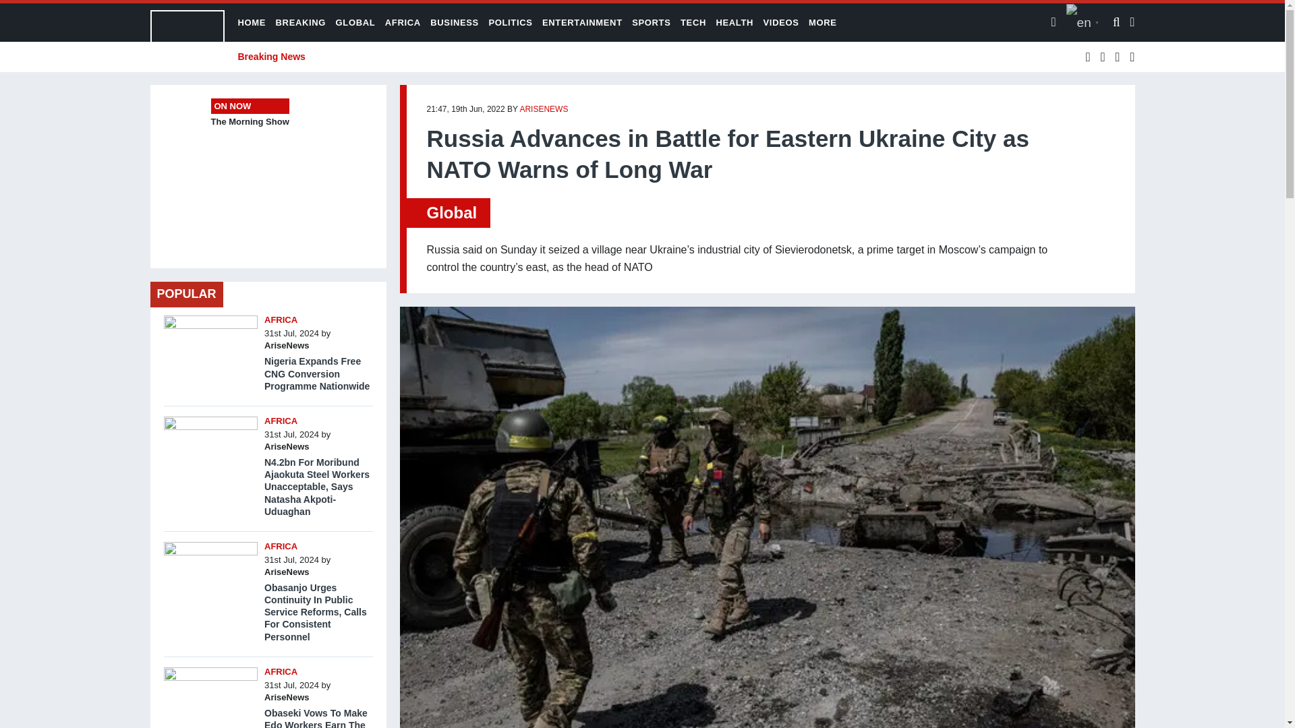 The height and width of the screenshot is (728, 1295). I want to click on Global, so click(451, 213).